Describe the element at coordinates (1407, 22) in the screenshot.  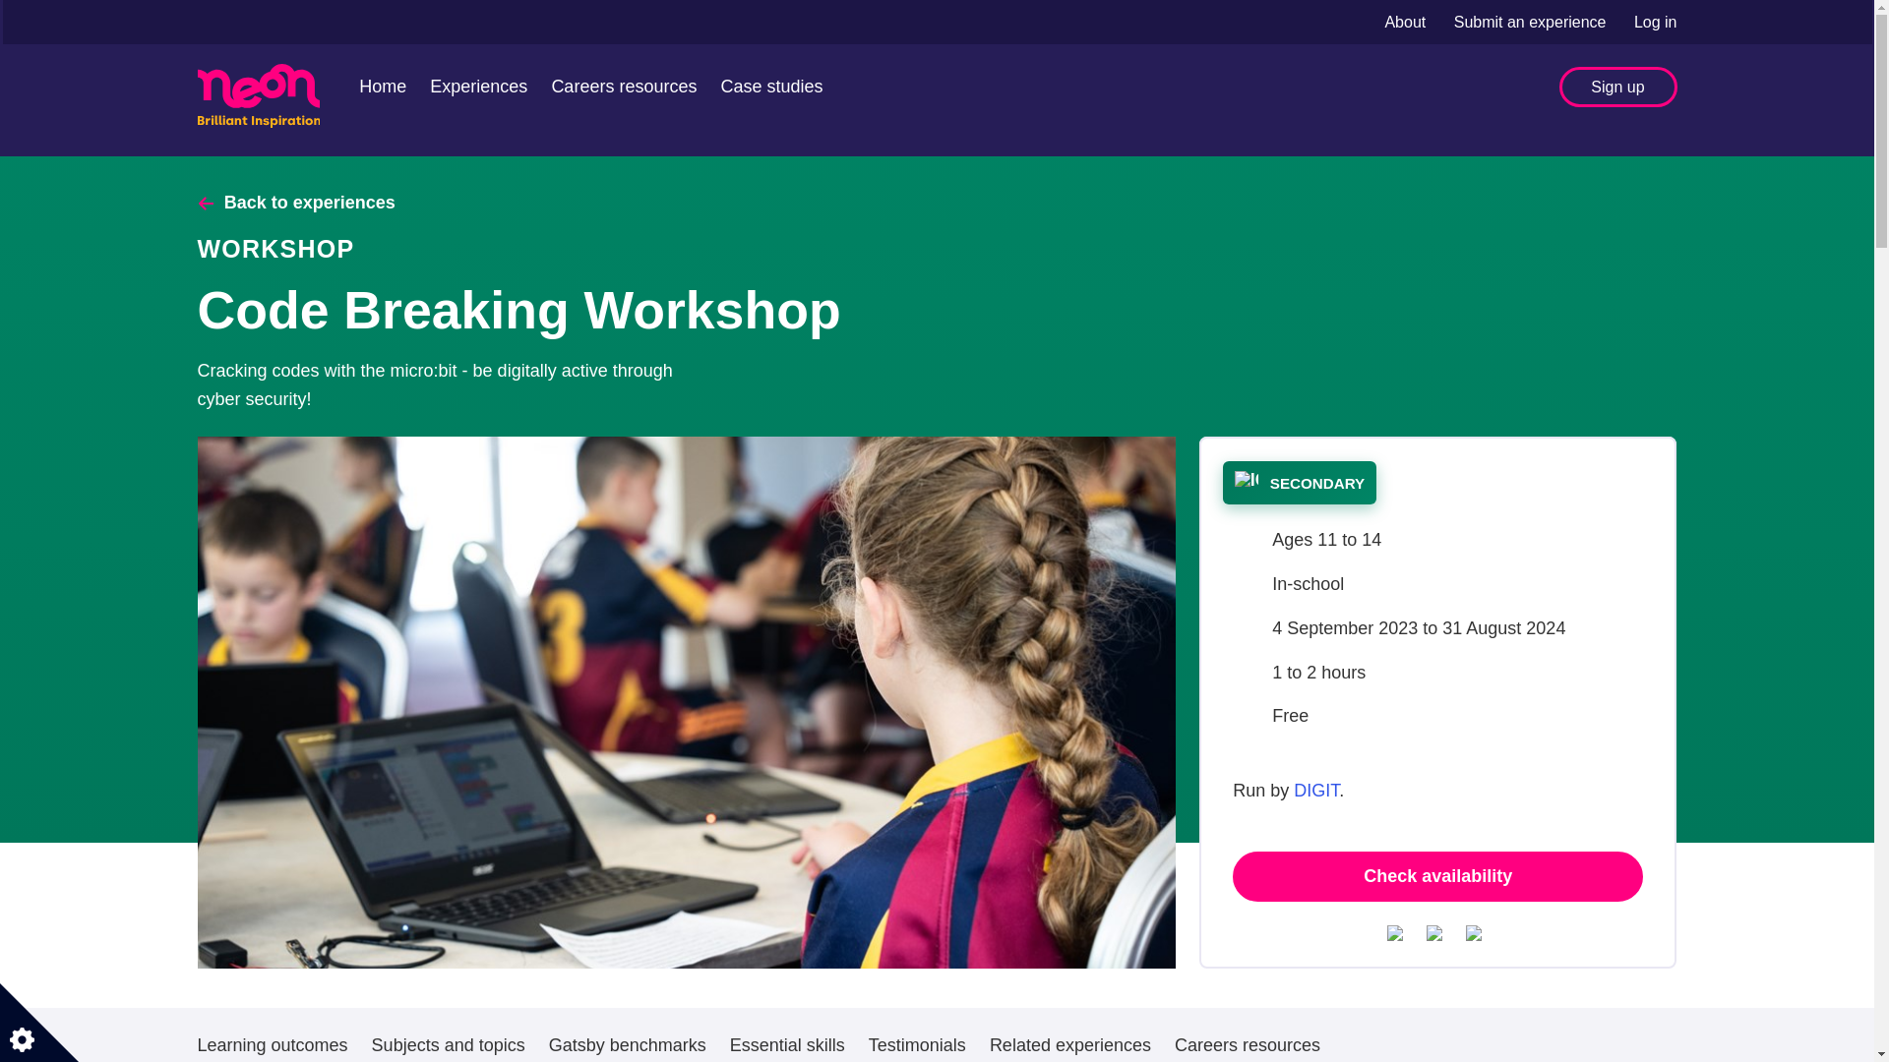
I see `About` at that location.